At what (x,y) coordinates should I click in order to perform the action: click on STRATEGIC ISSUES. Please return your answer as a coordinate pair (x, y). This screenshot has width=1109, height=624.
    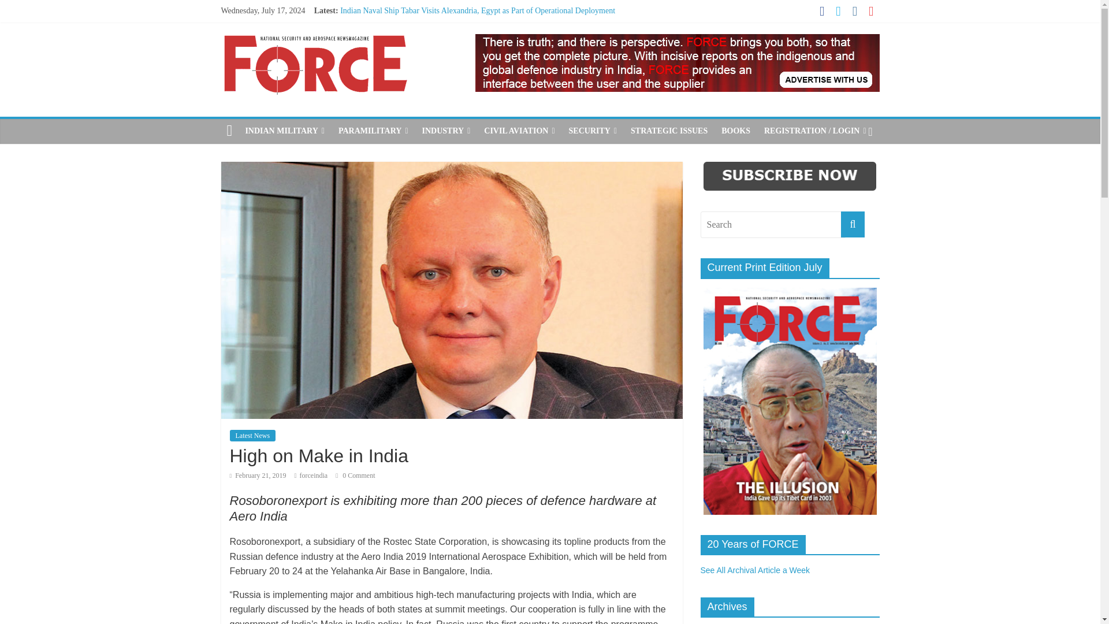
    Looking at the image, I should click on (669, 131).